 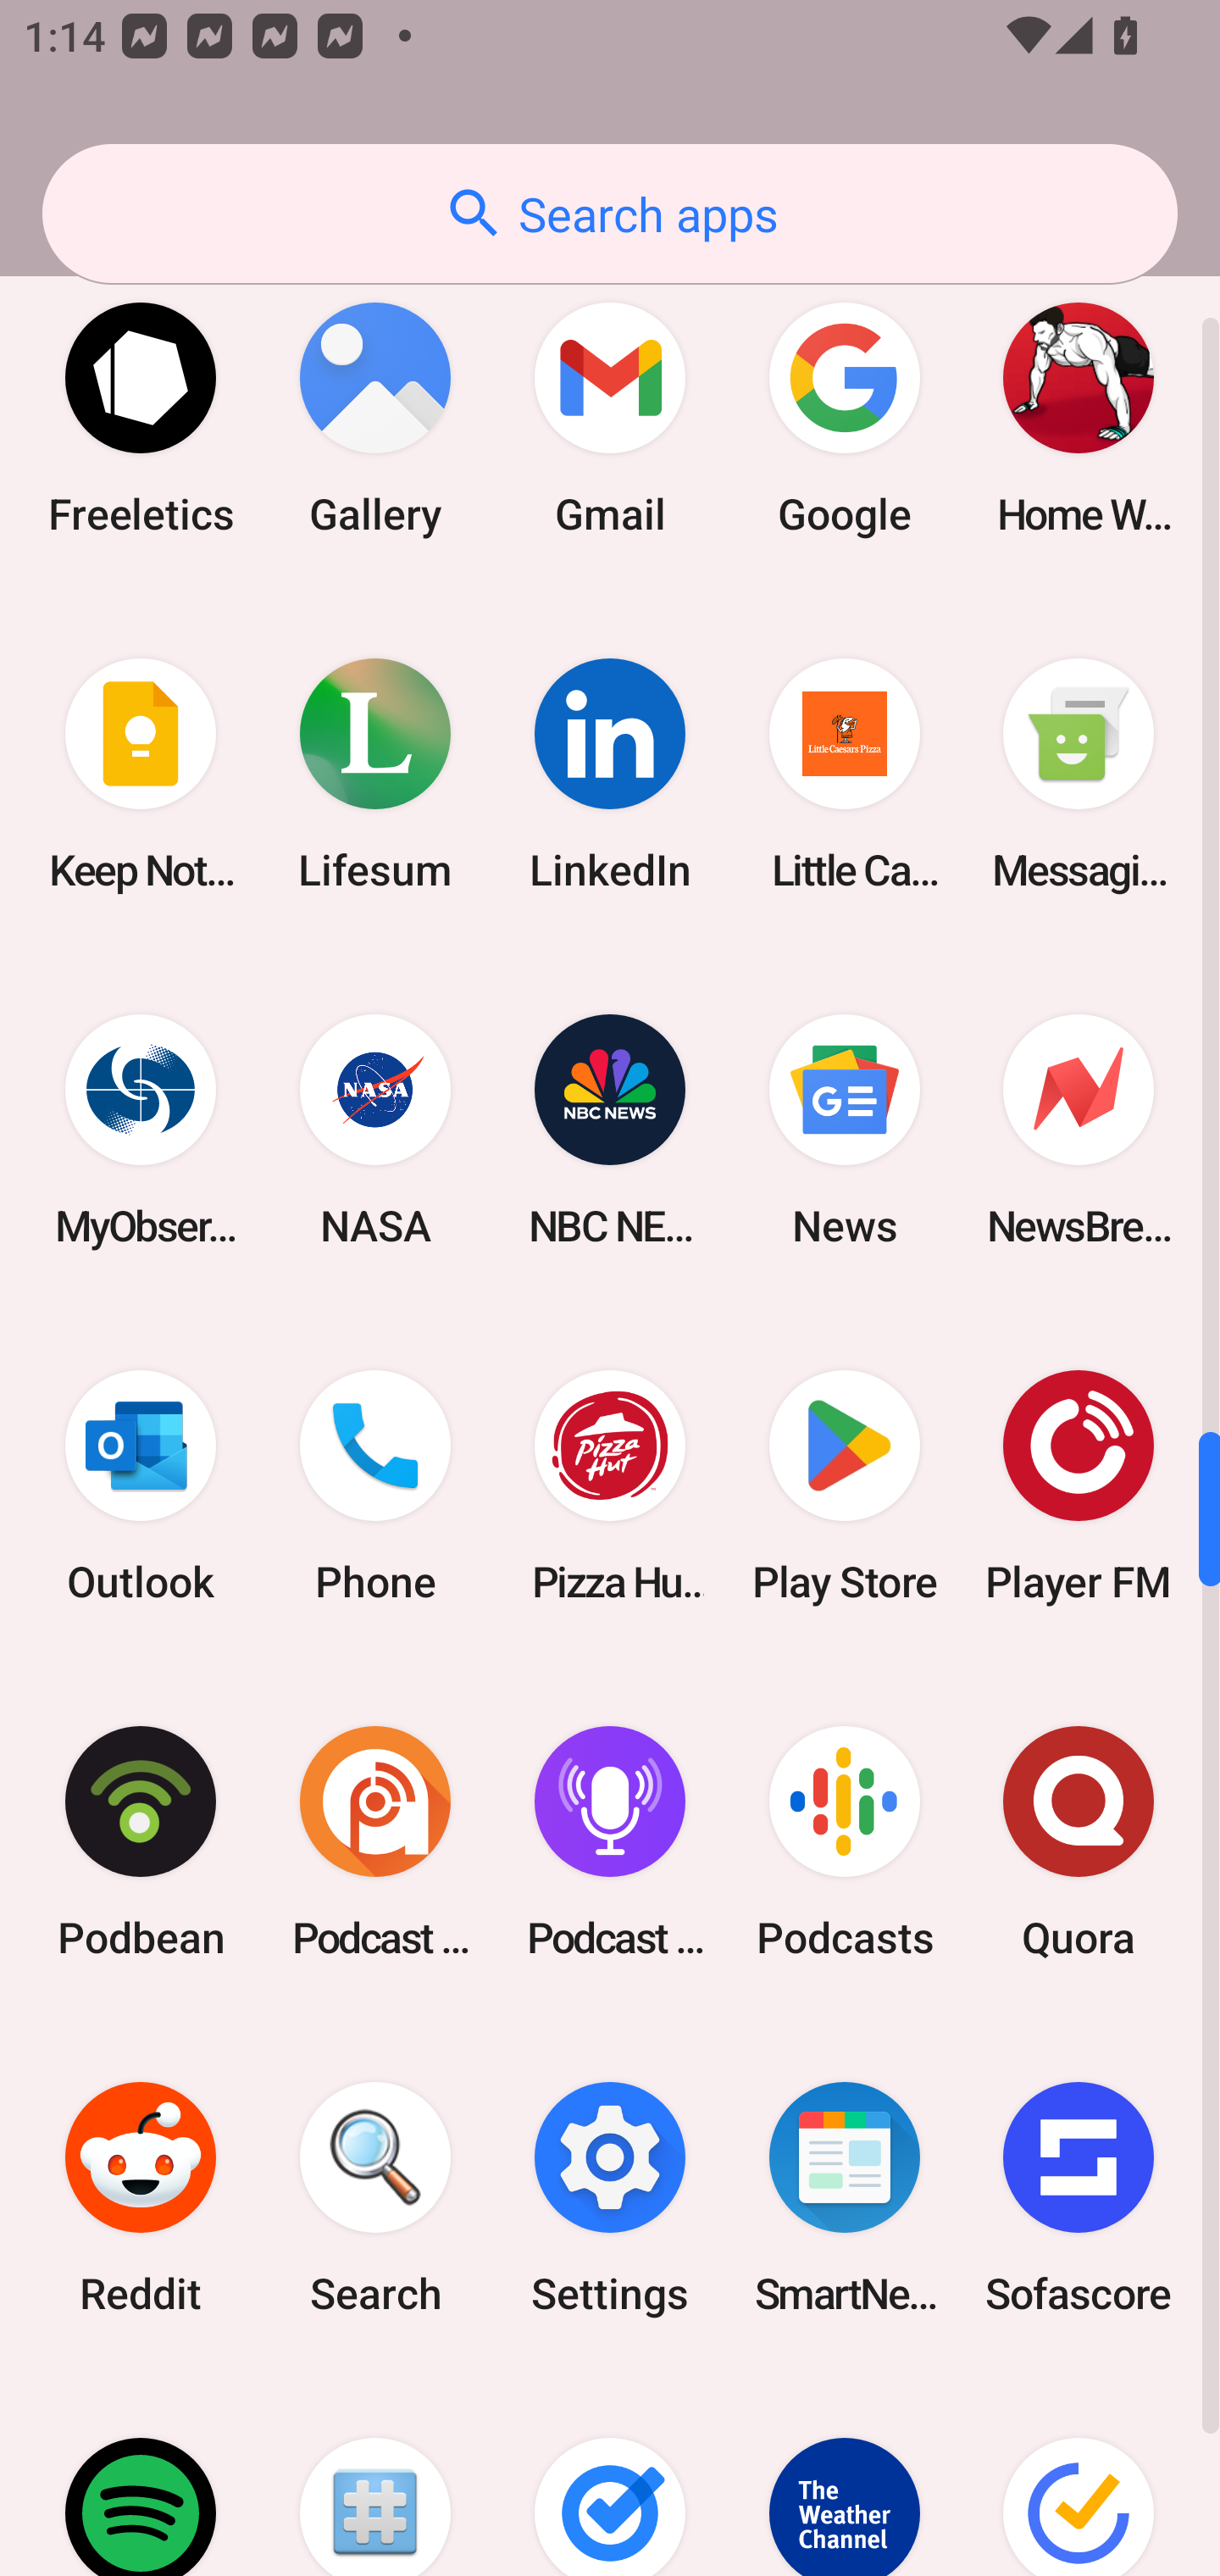 What do you see at coordinates (844, 2475) in the screenshot?
I see `The Weather Channel` at bounding box center [844, 2475].